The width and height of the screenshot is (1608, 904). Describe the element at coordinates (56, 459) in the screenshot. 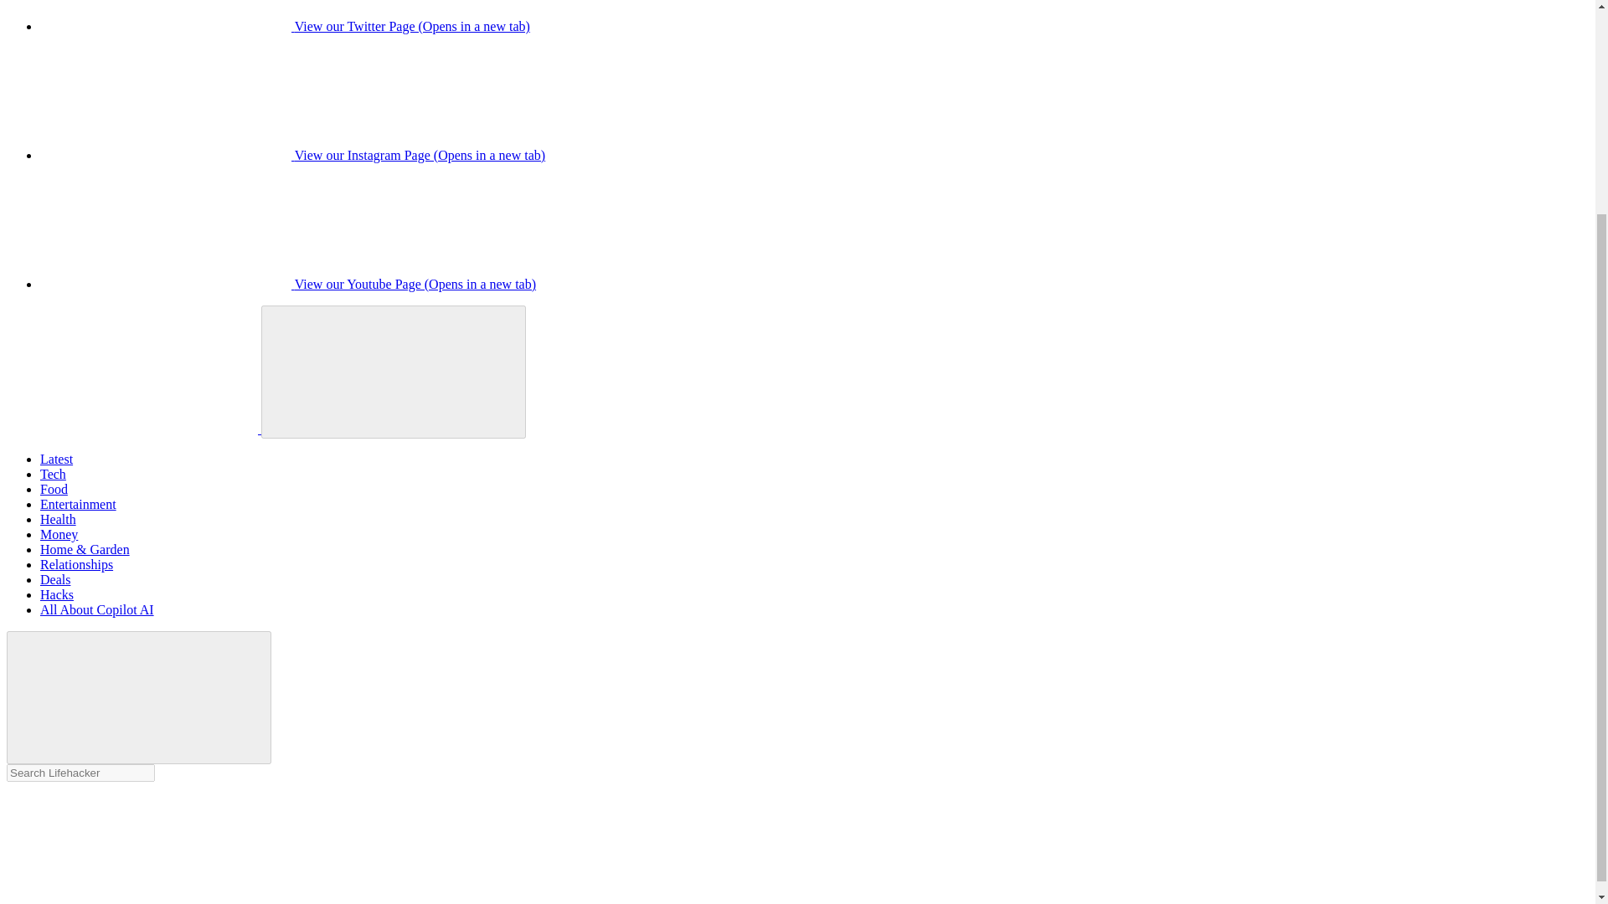

I see `Latest` at that location.